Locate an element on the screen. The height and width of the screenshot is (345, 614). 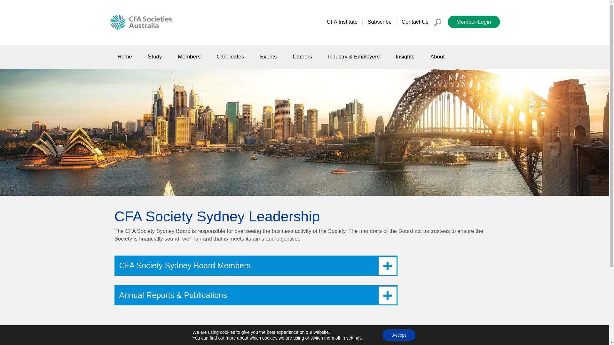
Study is located at coordinates (155, 57).